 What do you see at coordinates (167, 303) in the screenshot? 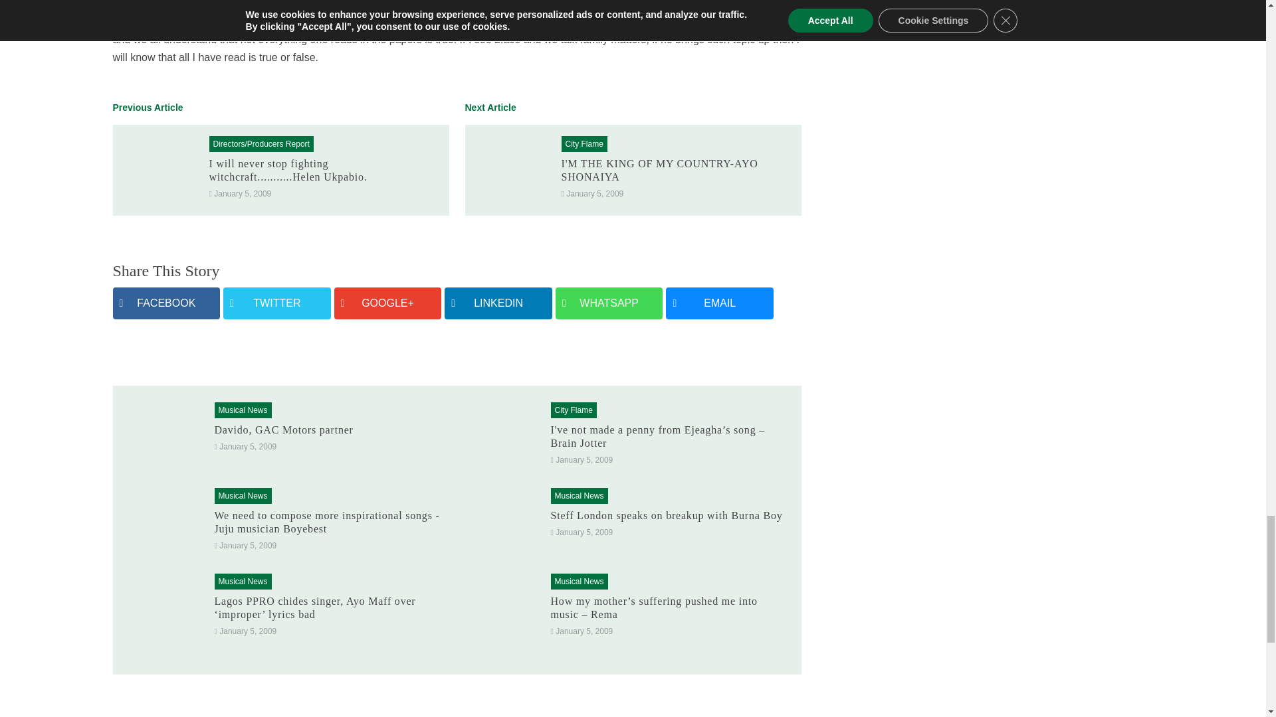
I see `FACEBOOK` at bounding box center [167, 303].